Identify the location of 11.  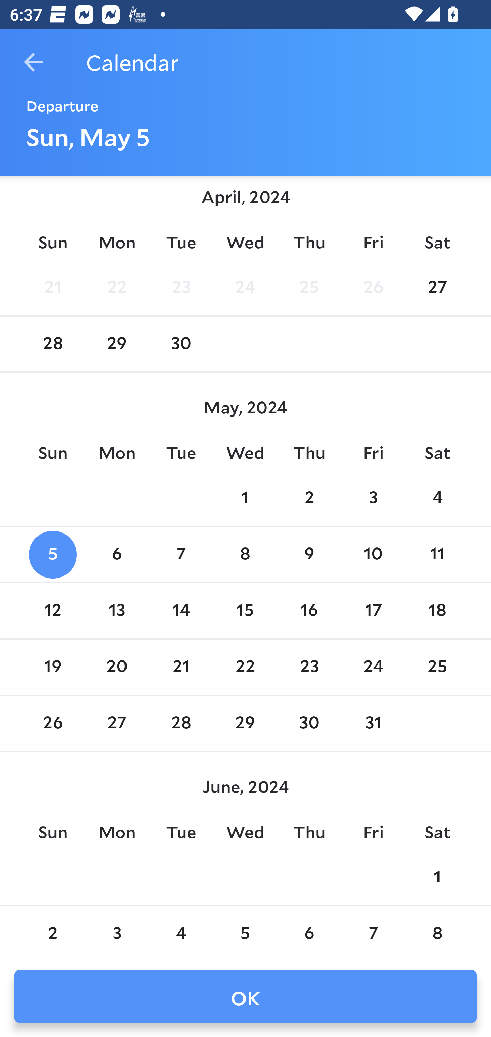
(437, 555).